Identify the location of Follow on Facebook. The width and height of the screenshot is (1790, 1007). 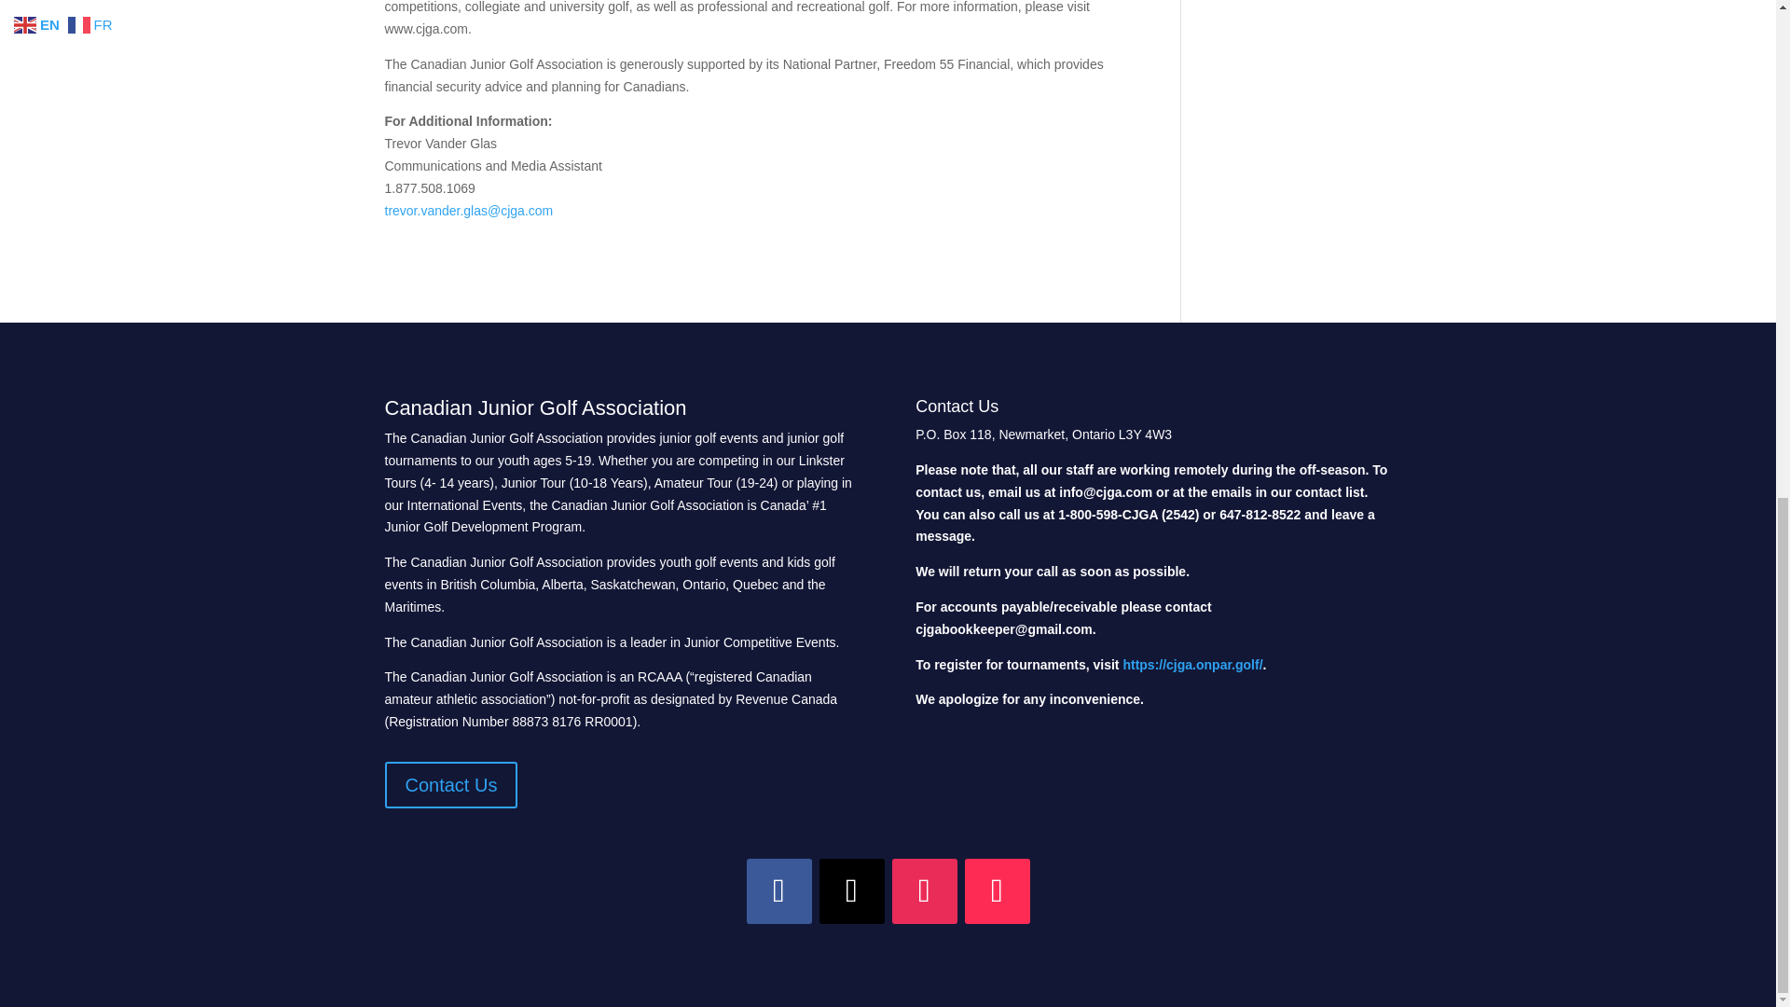
(778, 891).